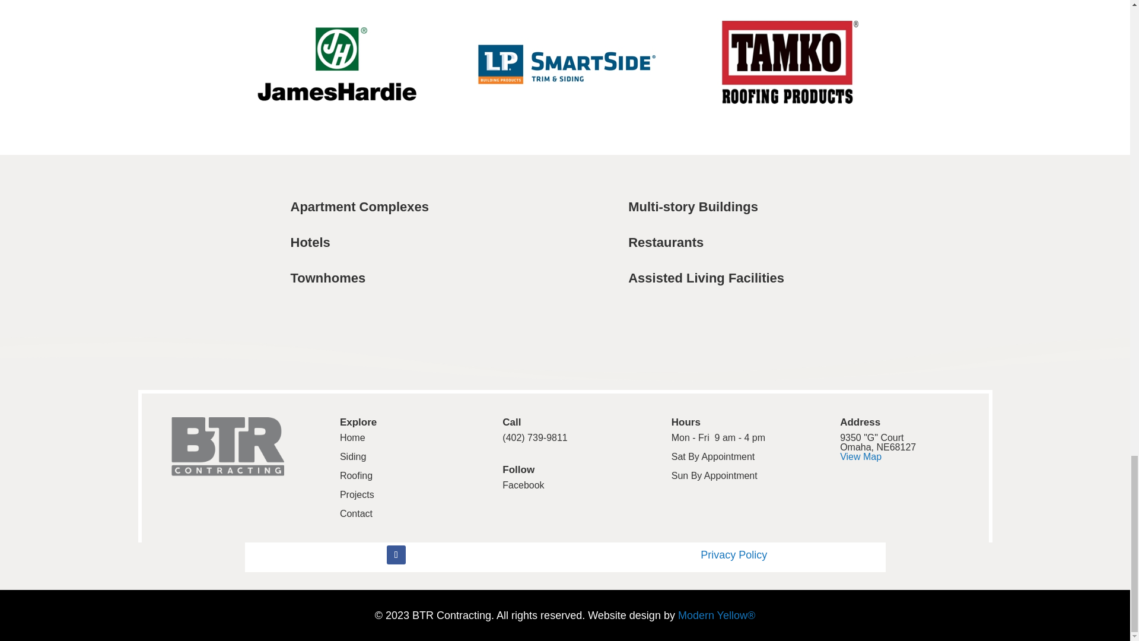 The image size is (1139, 641). I want to click on Contact, so click(356, 513).